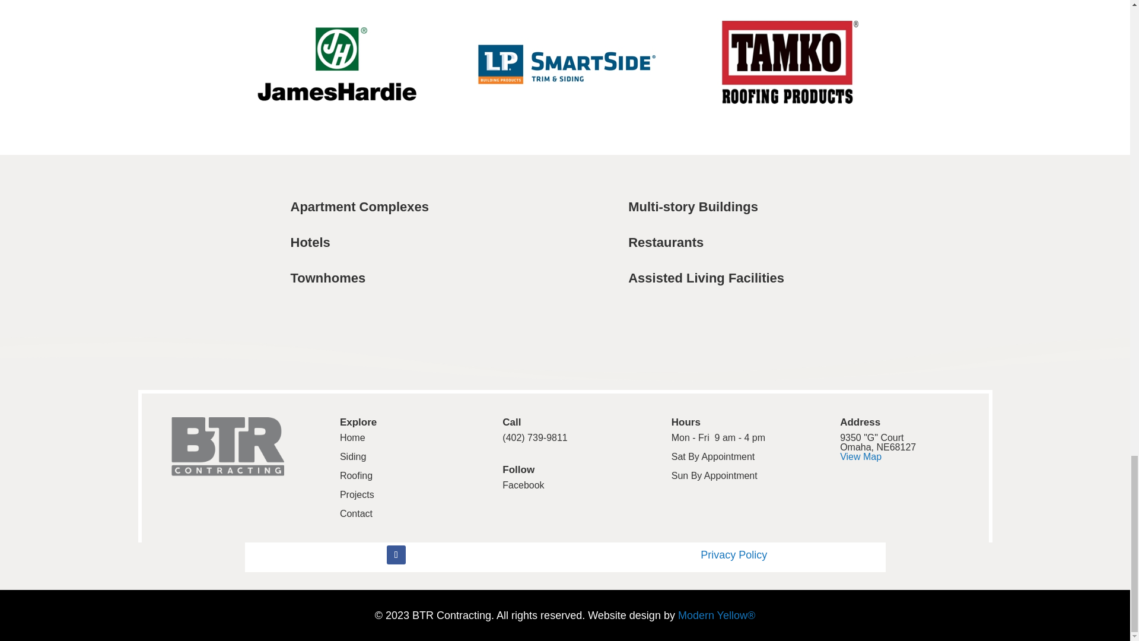 The image size is (1139, 641). I want to click on Contact, so click(356, 513).